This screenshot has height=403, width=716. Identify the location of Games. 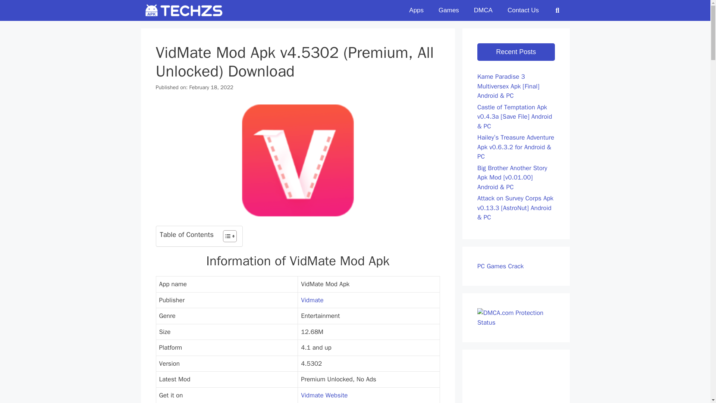
(449, 10).